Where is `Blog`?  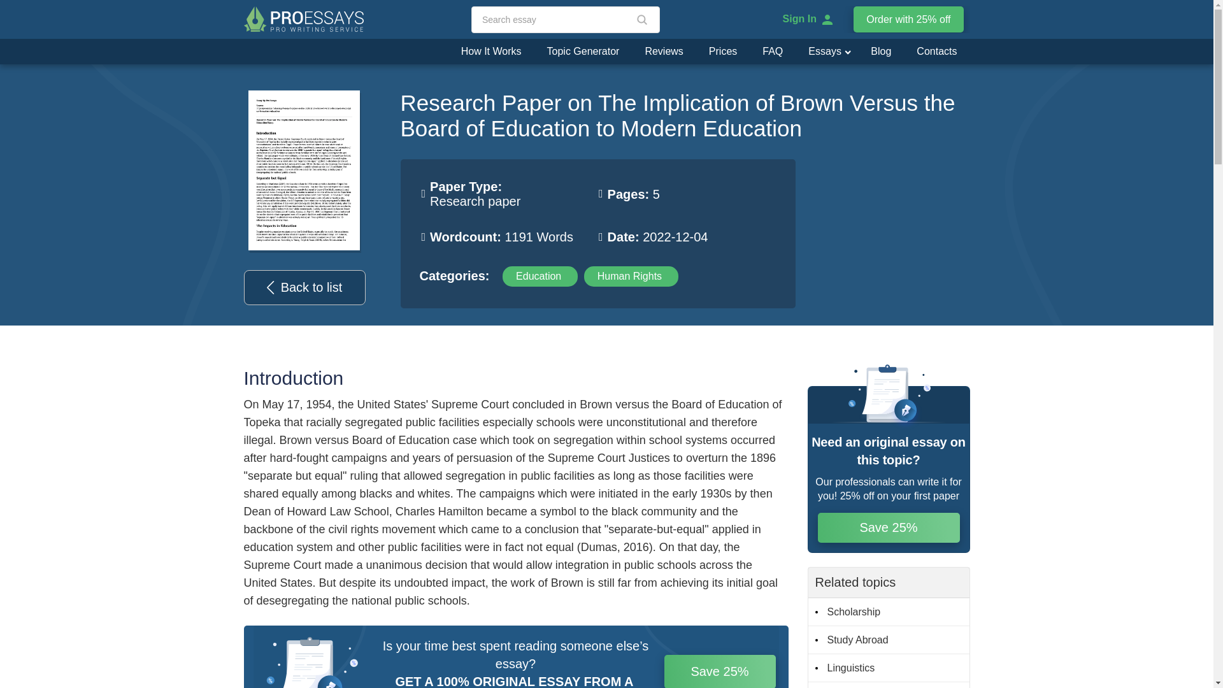
Blog is located at coordinates (880, 51).